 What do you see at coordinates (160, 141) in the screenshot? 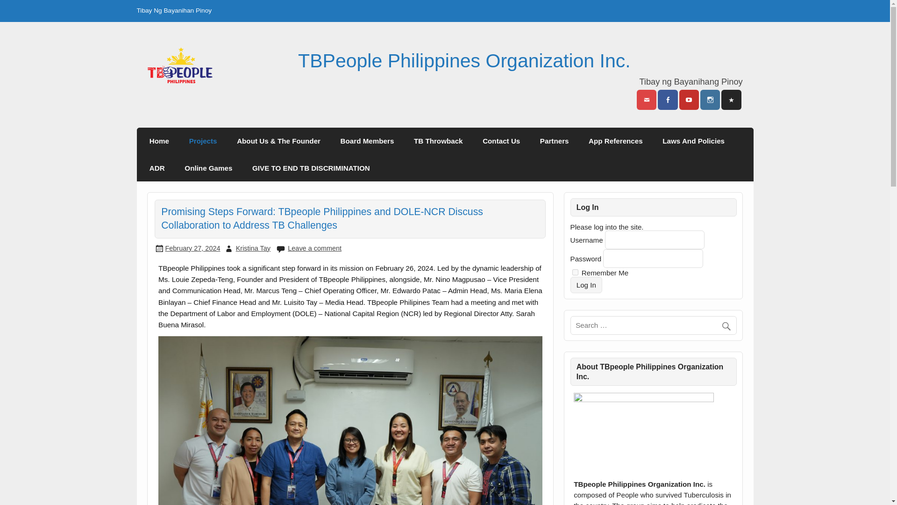
I see `Home` at bounding box center [160, 141].